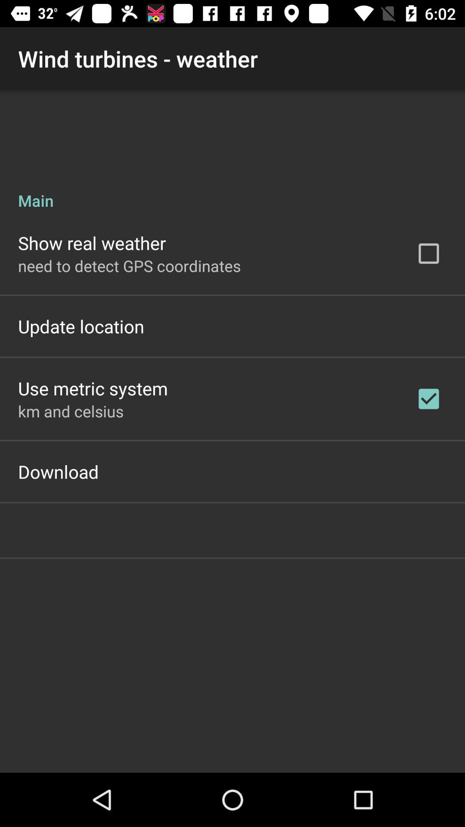 The width and height of the screenshot is (465, 827). Describe the element at coordinates (93, 389) in the screenshot. I see `choose the use metric system item` at that location.